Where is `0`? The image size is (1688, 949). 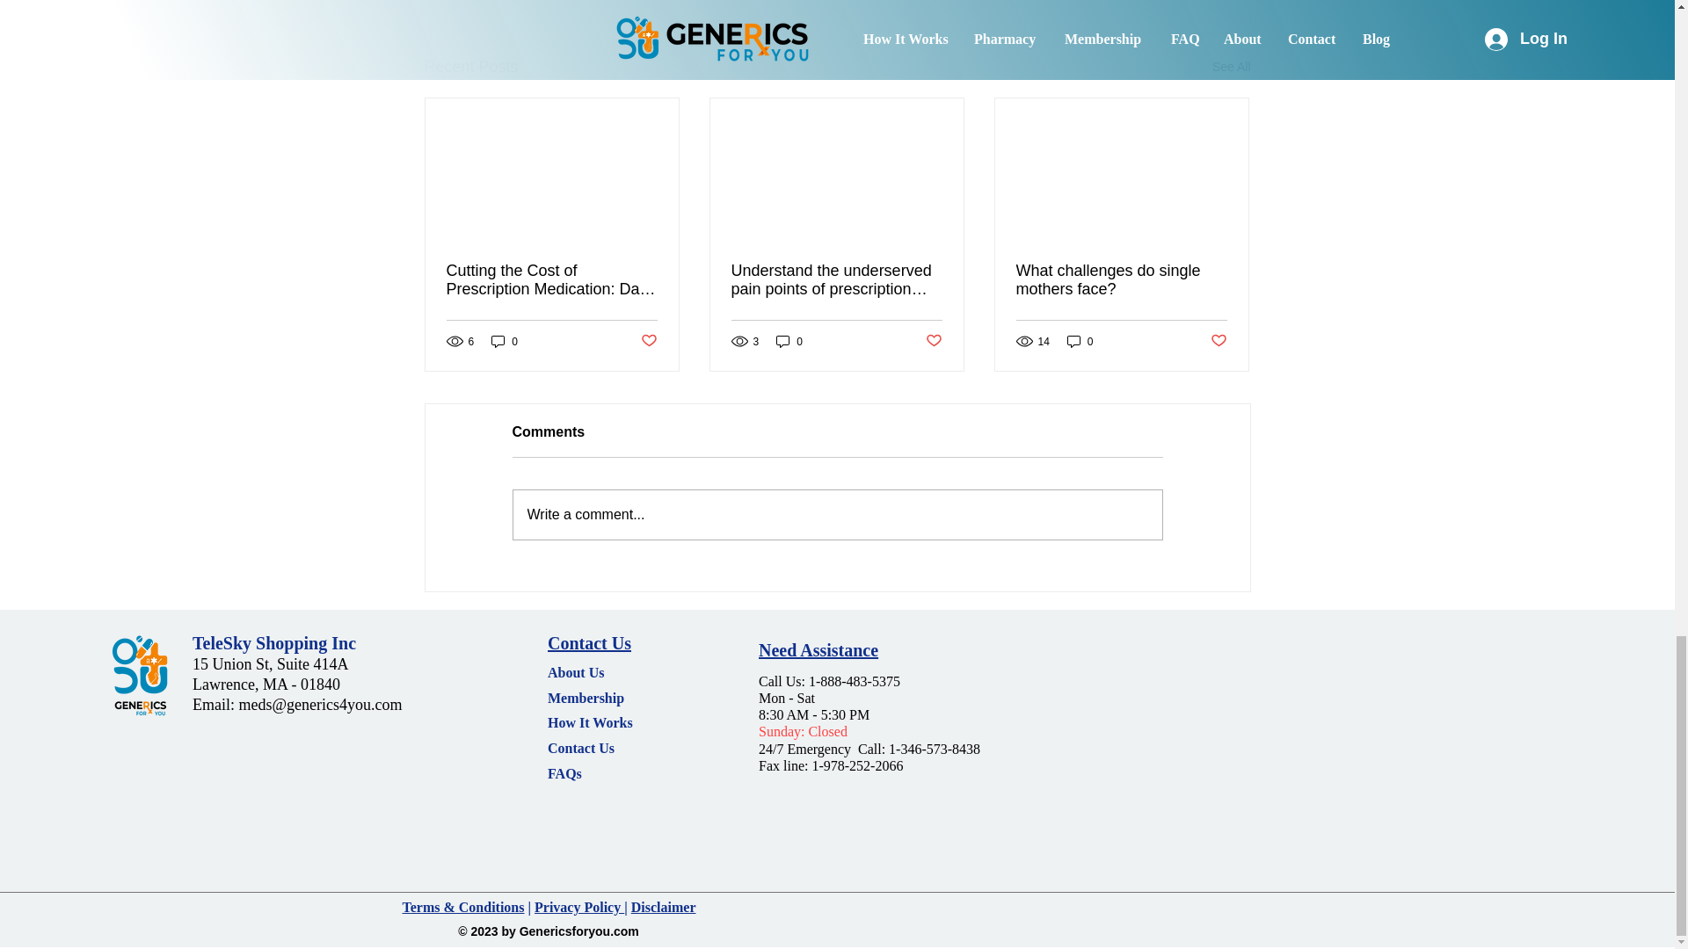
0 is located at coordinates (1080, 341).